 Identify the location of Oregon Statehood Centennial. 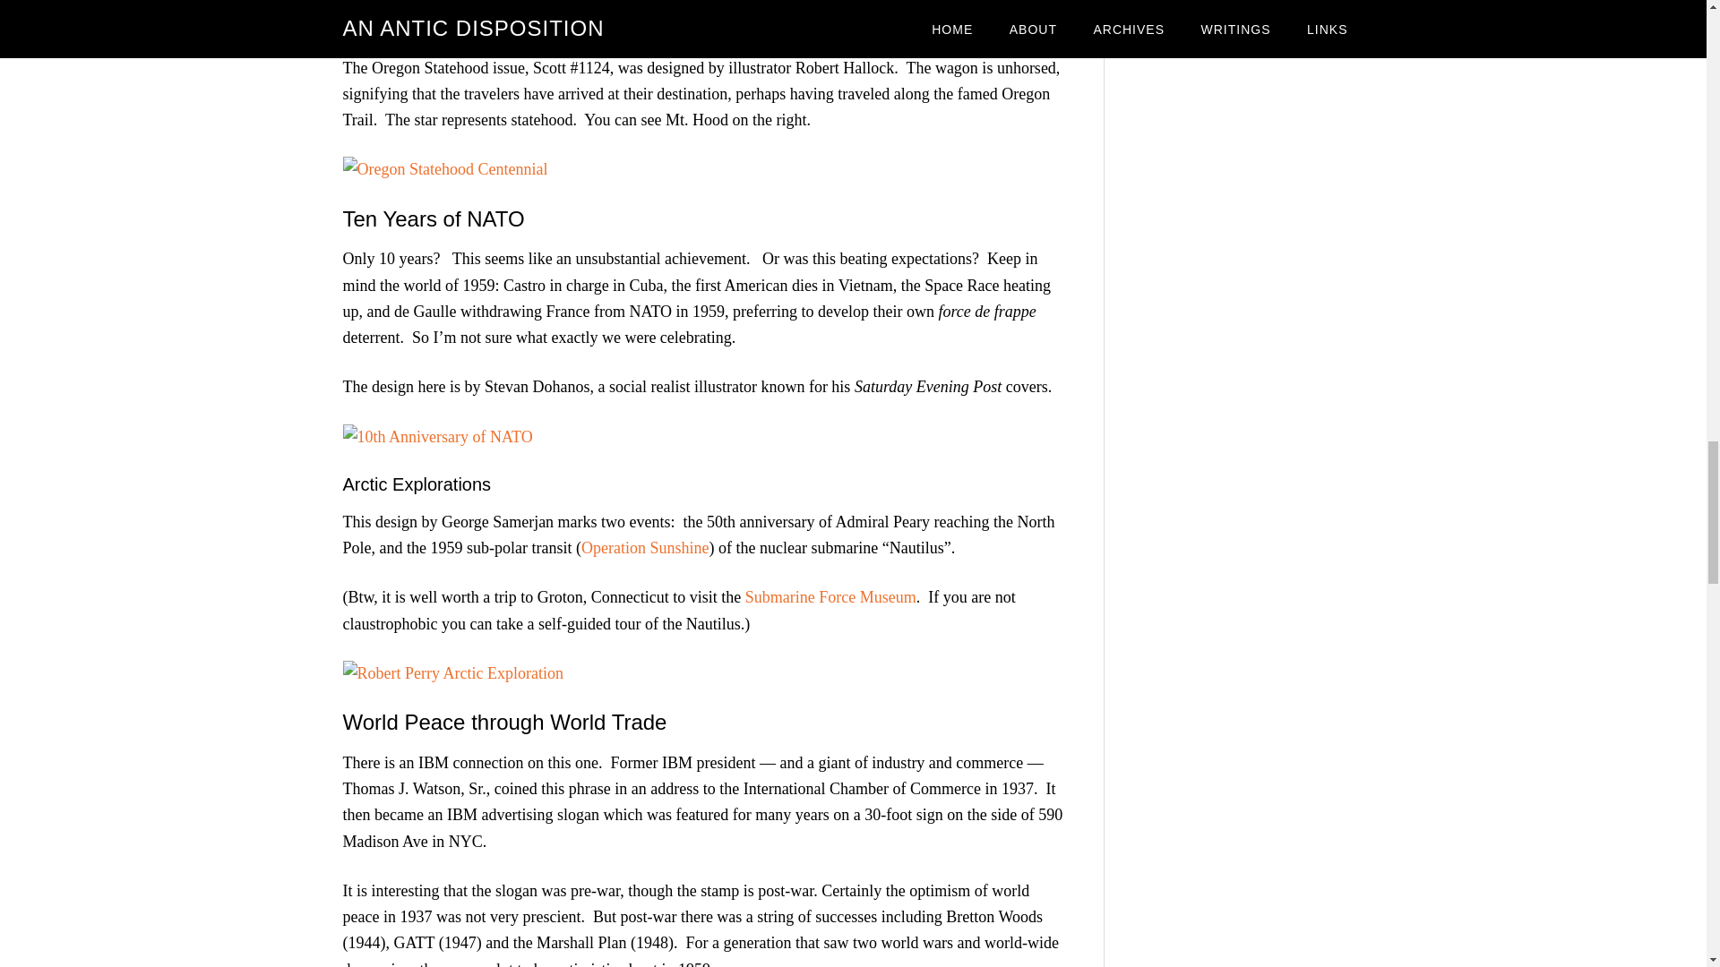
(444, 168).